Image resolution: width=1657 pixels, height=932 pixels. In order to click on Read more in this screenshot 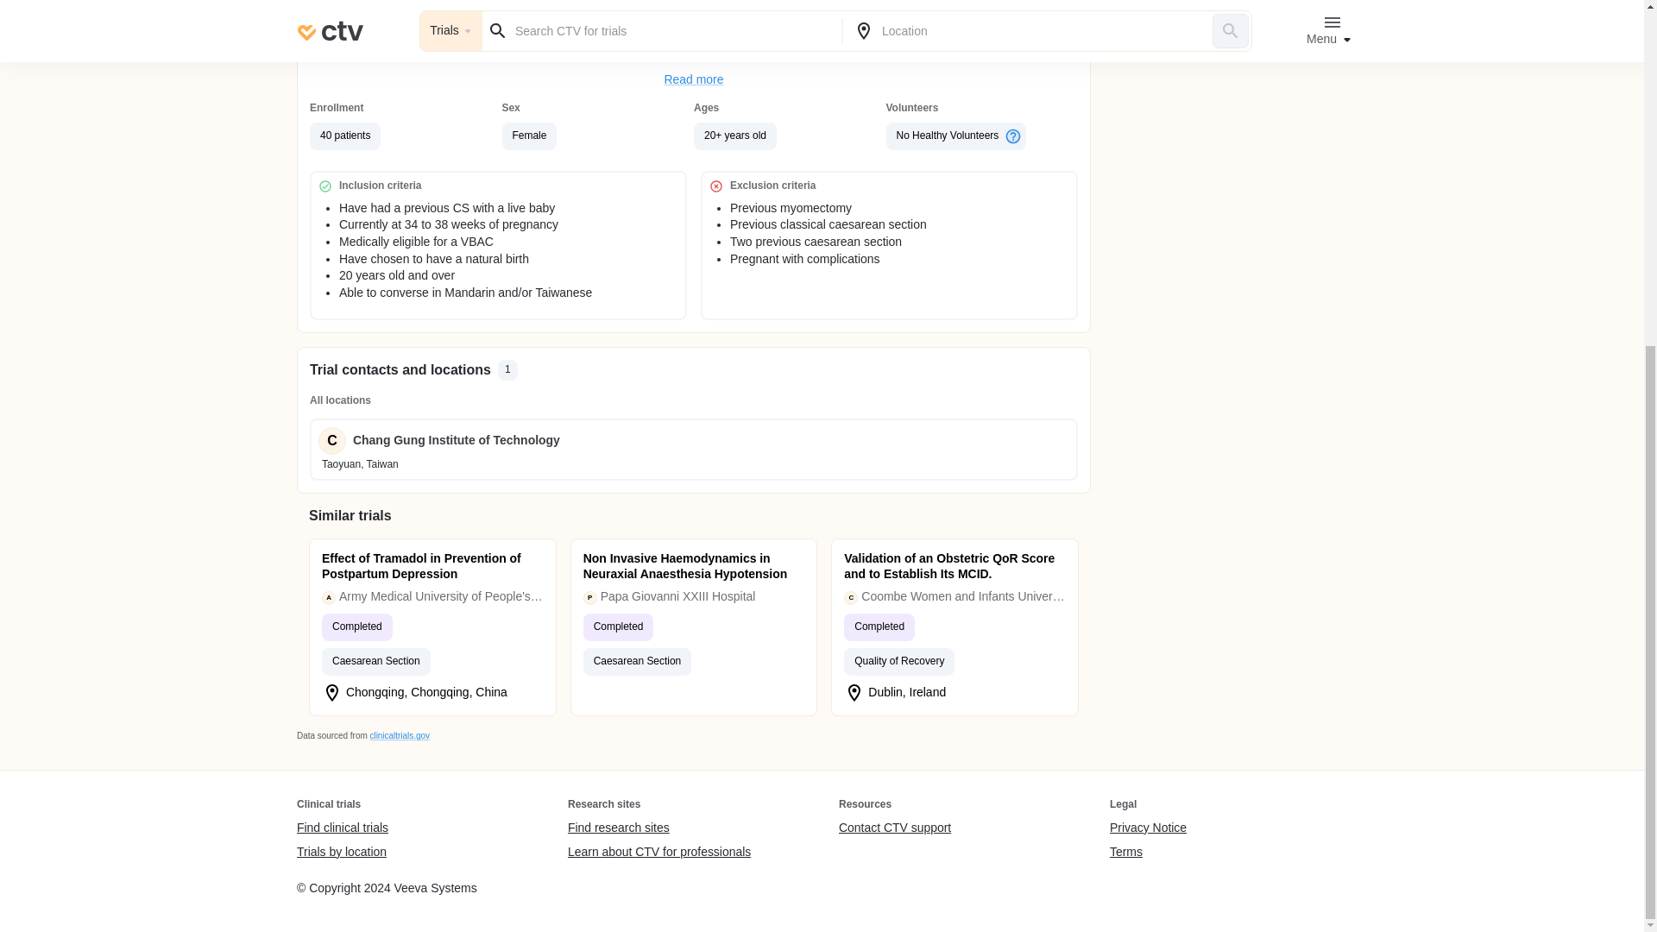, I will do `click(694, 79)`.